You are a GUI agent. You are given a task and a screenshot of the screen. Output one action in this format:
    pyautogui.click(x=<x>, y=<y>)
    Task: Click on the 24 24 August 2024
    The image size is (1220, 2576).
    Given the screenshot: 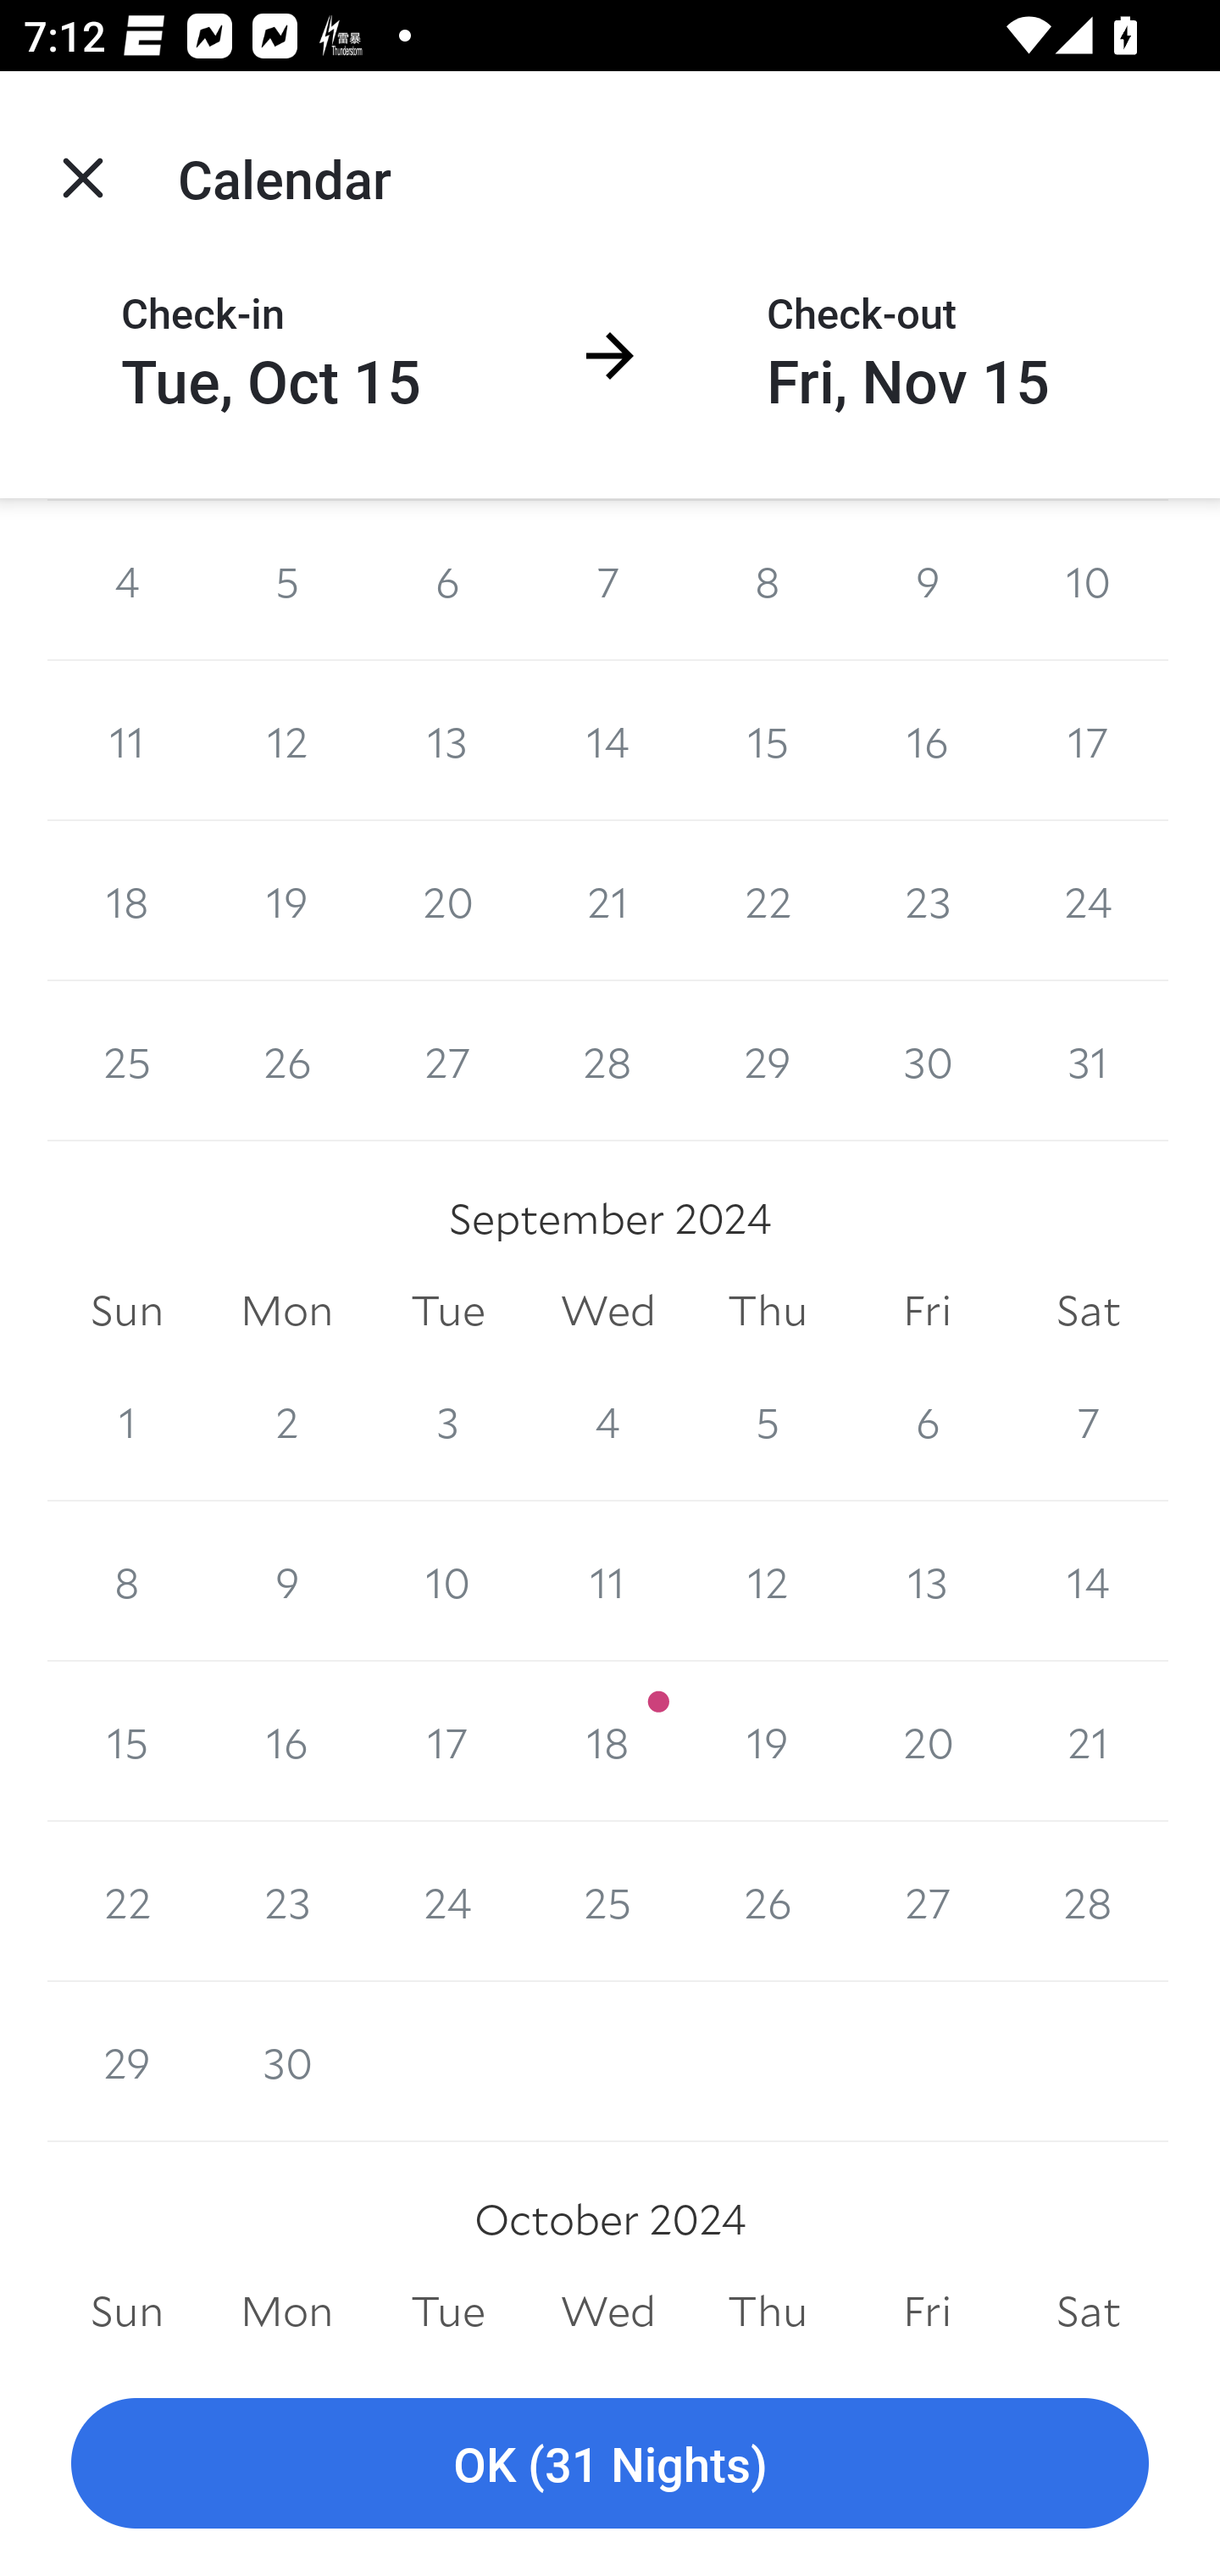 What is the action you would take?
    pyautogui.click(x=1088, y=902)
    